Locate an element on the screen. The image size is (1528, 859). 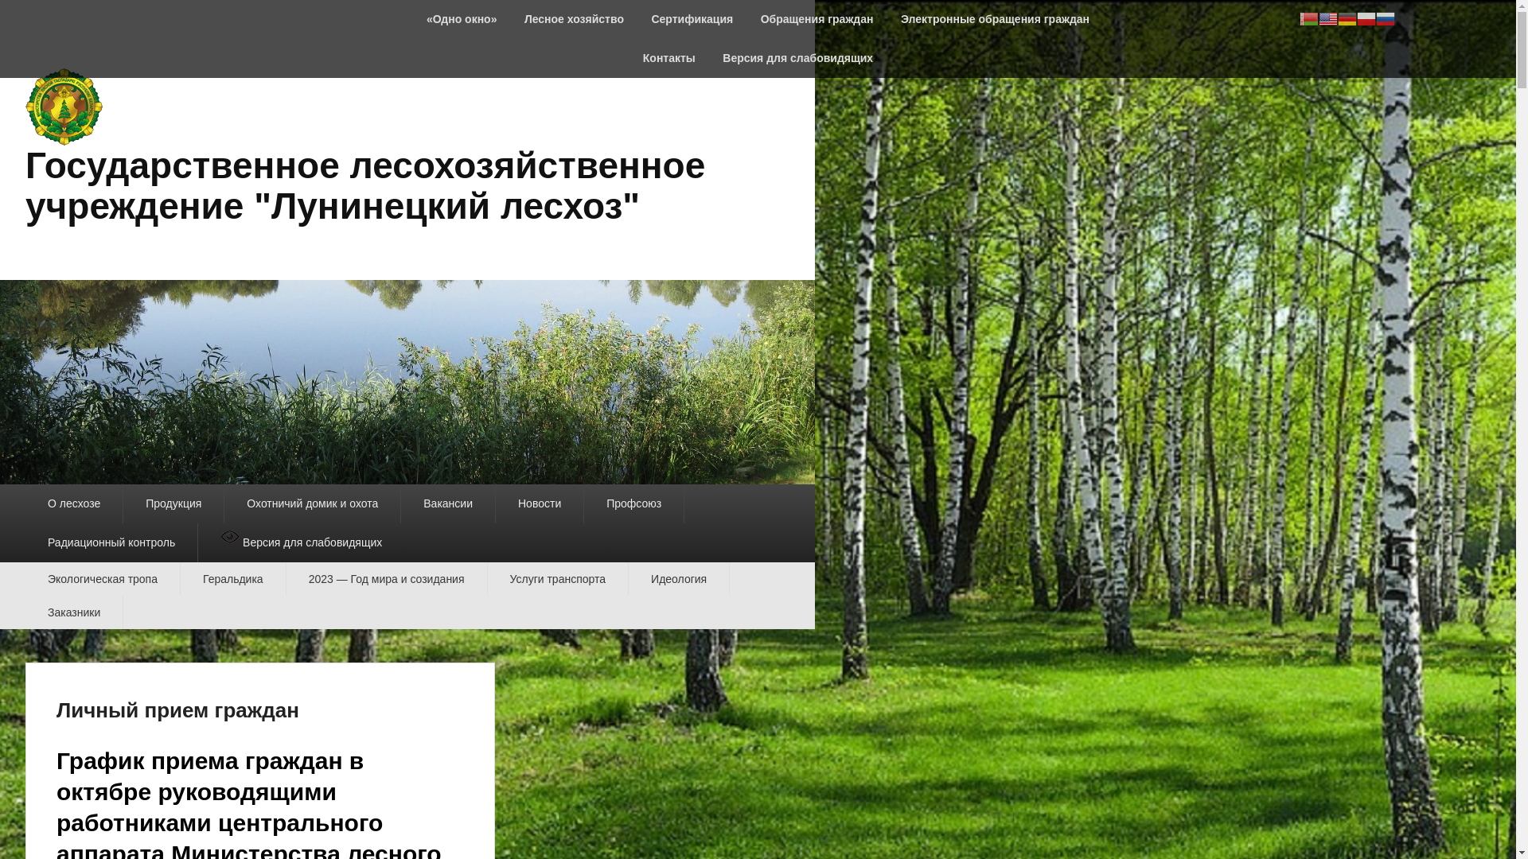
German is located at coordinates (1347, 17).